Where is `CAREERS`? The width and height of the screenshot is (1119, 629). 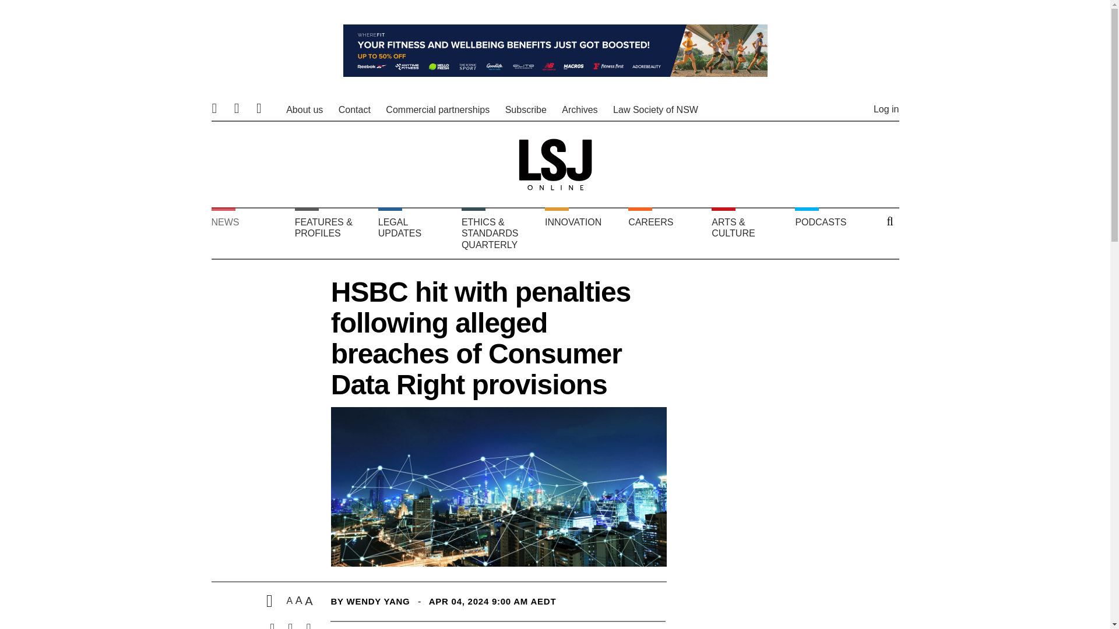 CAREERS is located at coordinates (667, 233).